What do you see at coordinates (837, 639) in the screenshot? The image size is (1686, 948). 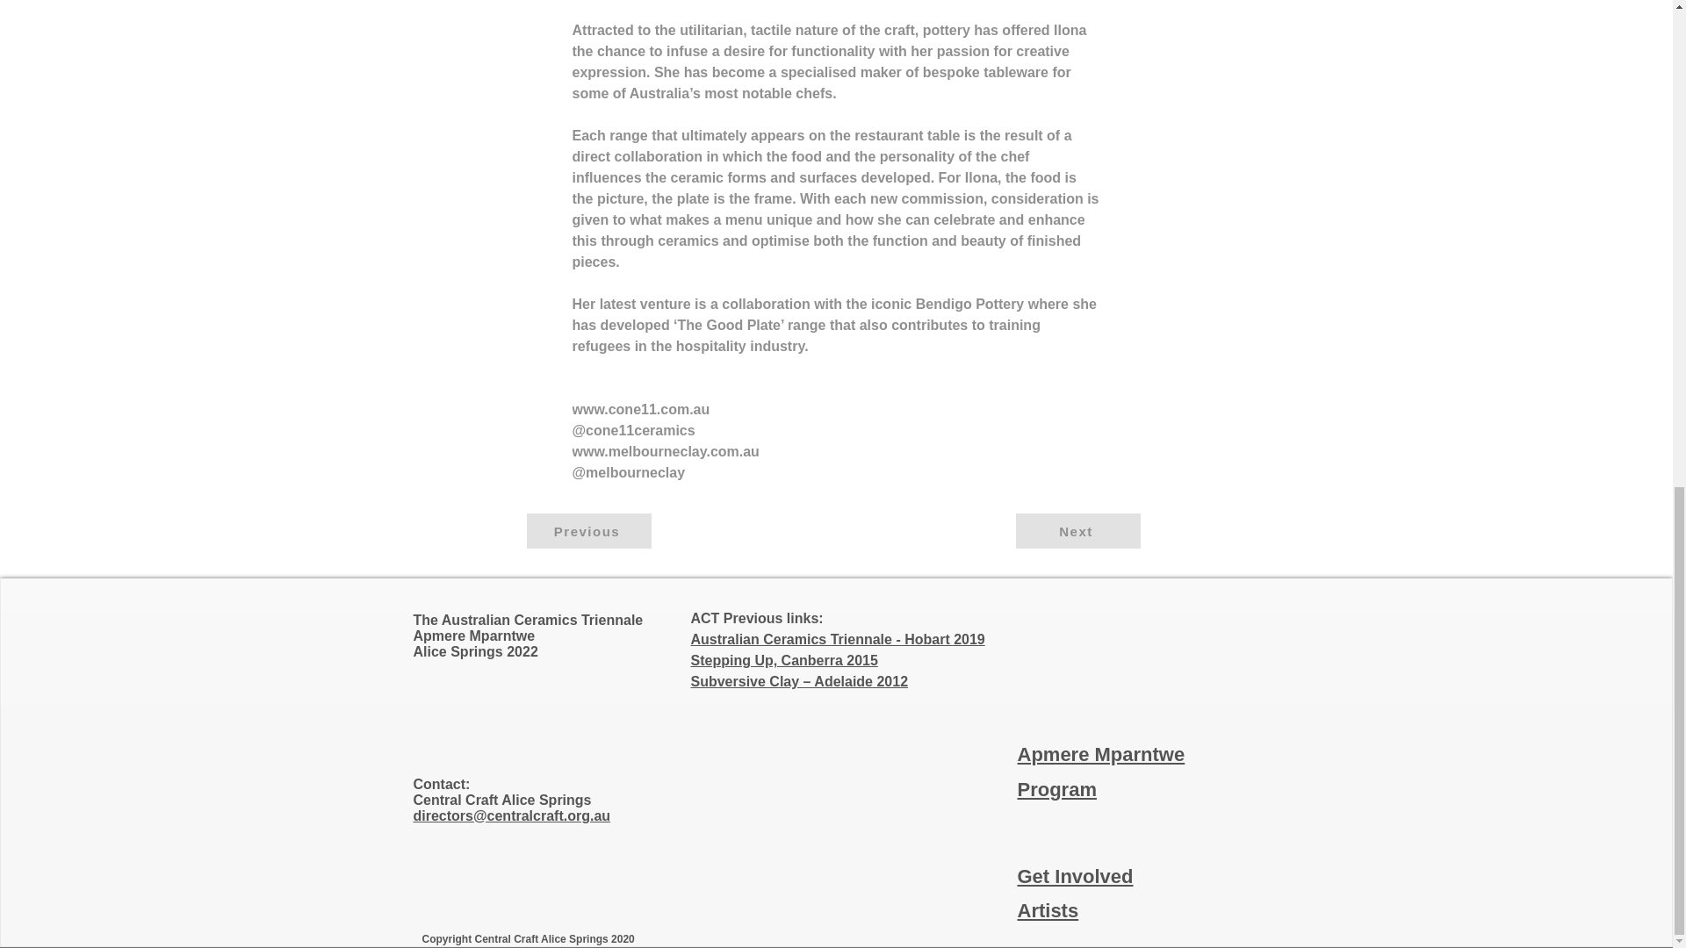 I see `Australian Ceramics Triennale - Hobart 2019` at bounding box center [837, 639].